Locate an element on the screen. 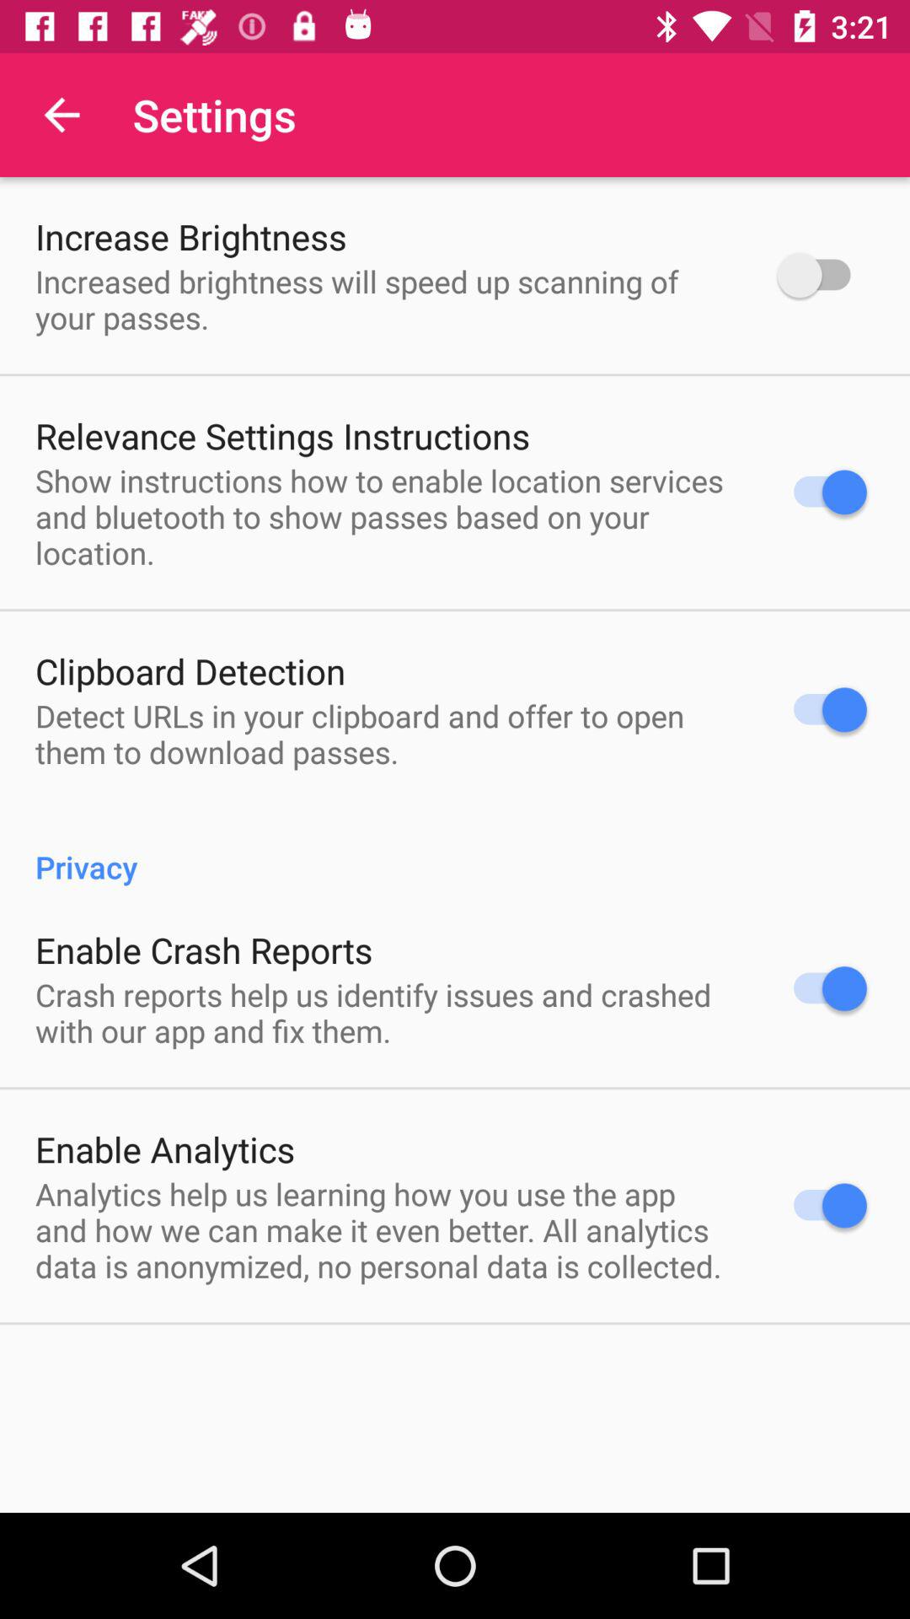 The height and width of the screenshot is (1619, 910). open item above clipboard detection icon is located at coordinates (384, 516).